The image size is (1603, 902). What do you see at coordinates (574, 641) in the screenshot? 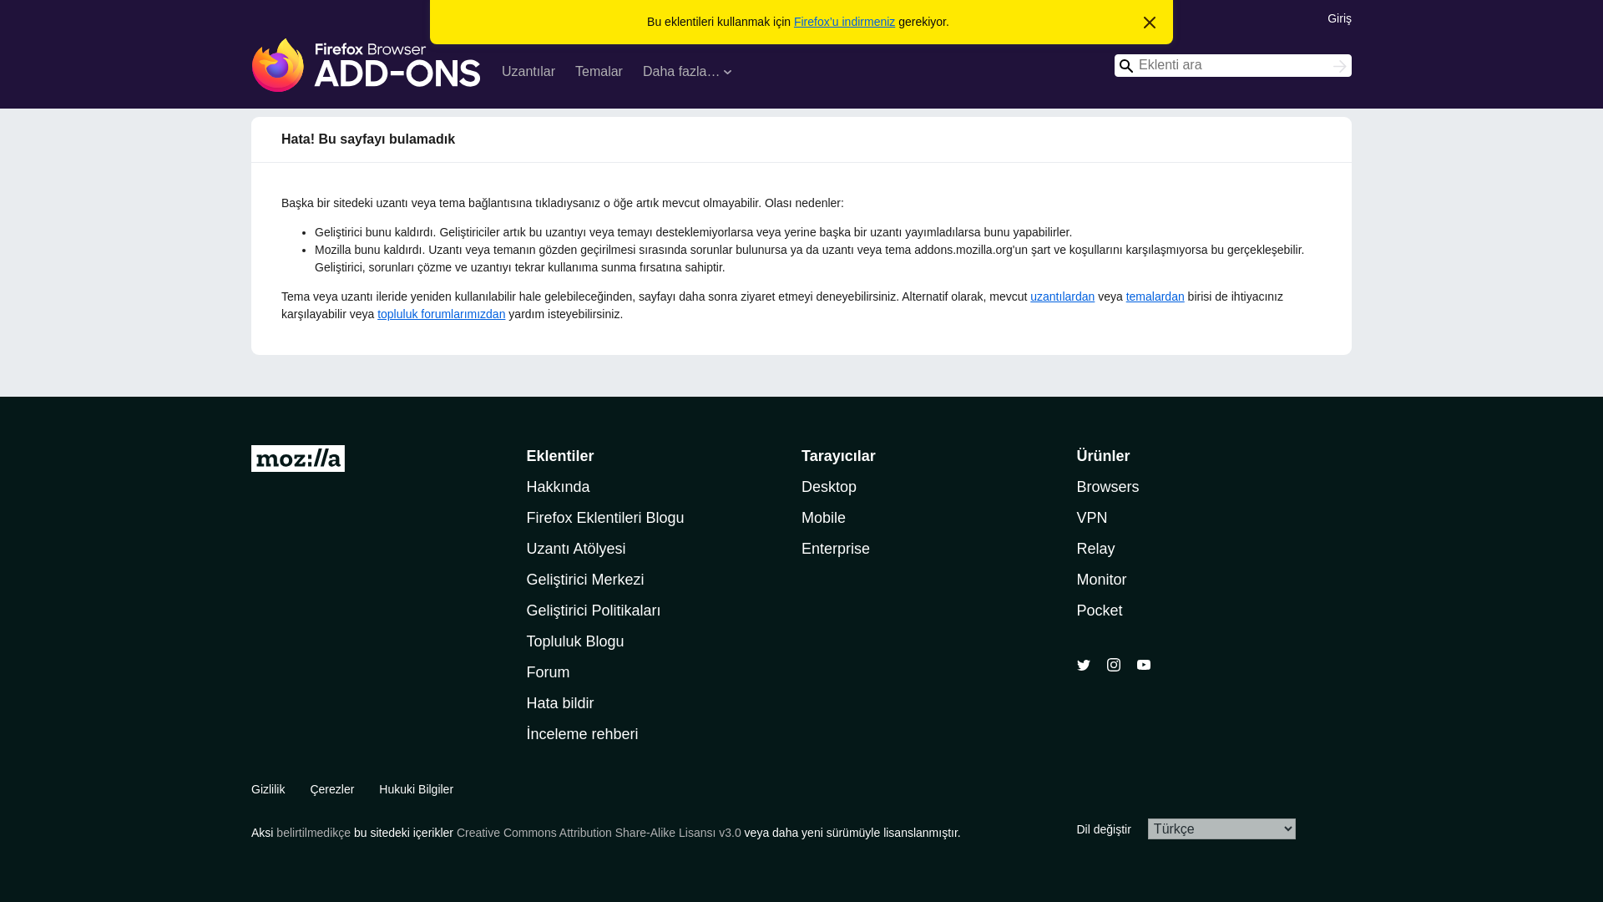
I see `Topluluk Blogu` at bounding box center [574, 641].